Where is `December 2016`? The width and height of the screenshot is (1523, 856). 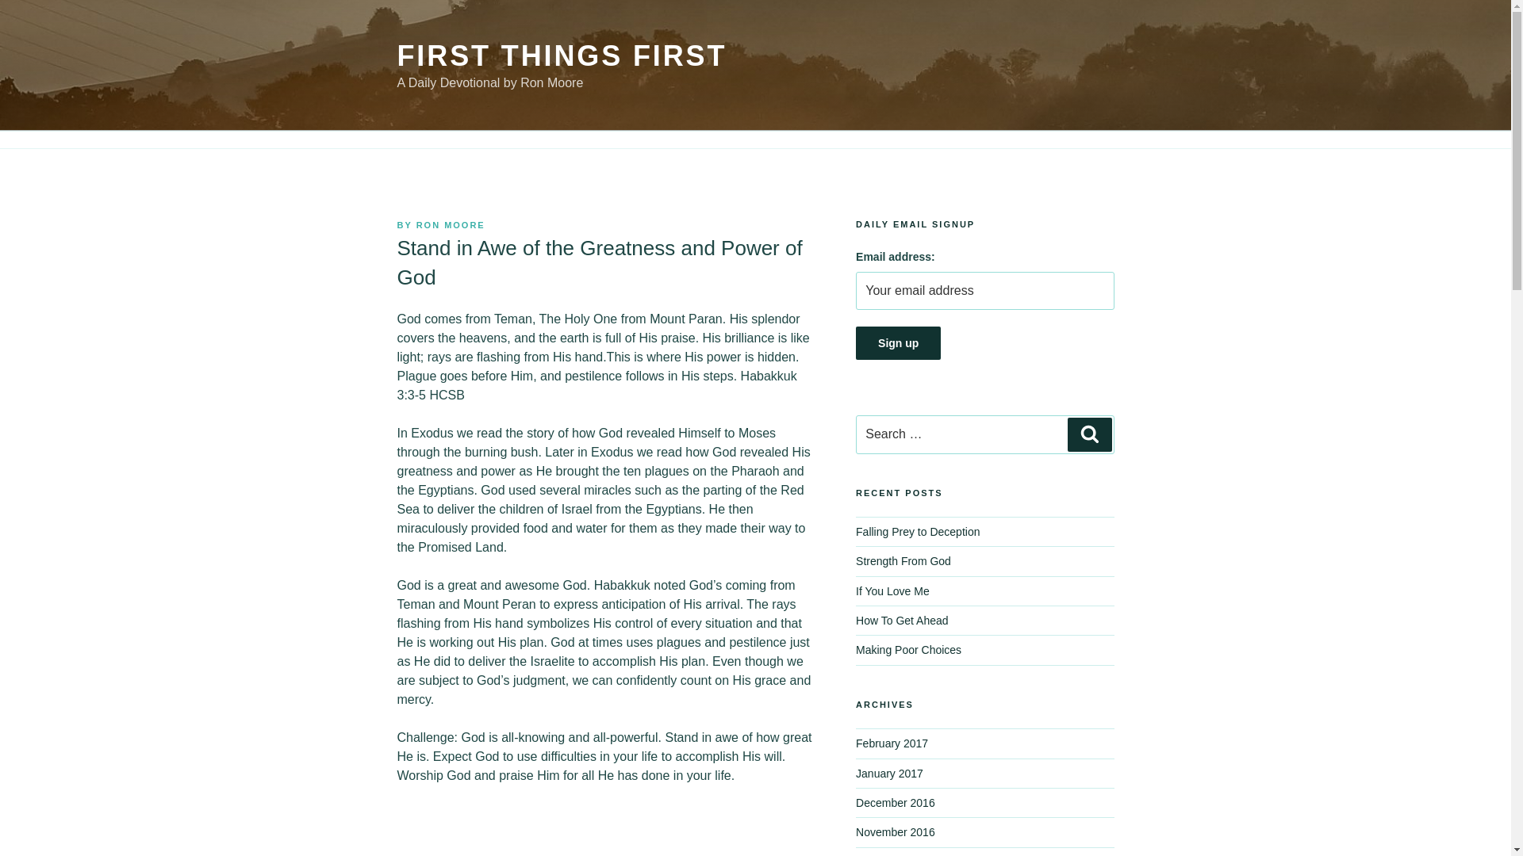 December 2016 is located at coordinates (895, 802).